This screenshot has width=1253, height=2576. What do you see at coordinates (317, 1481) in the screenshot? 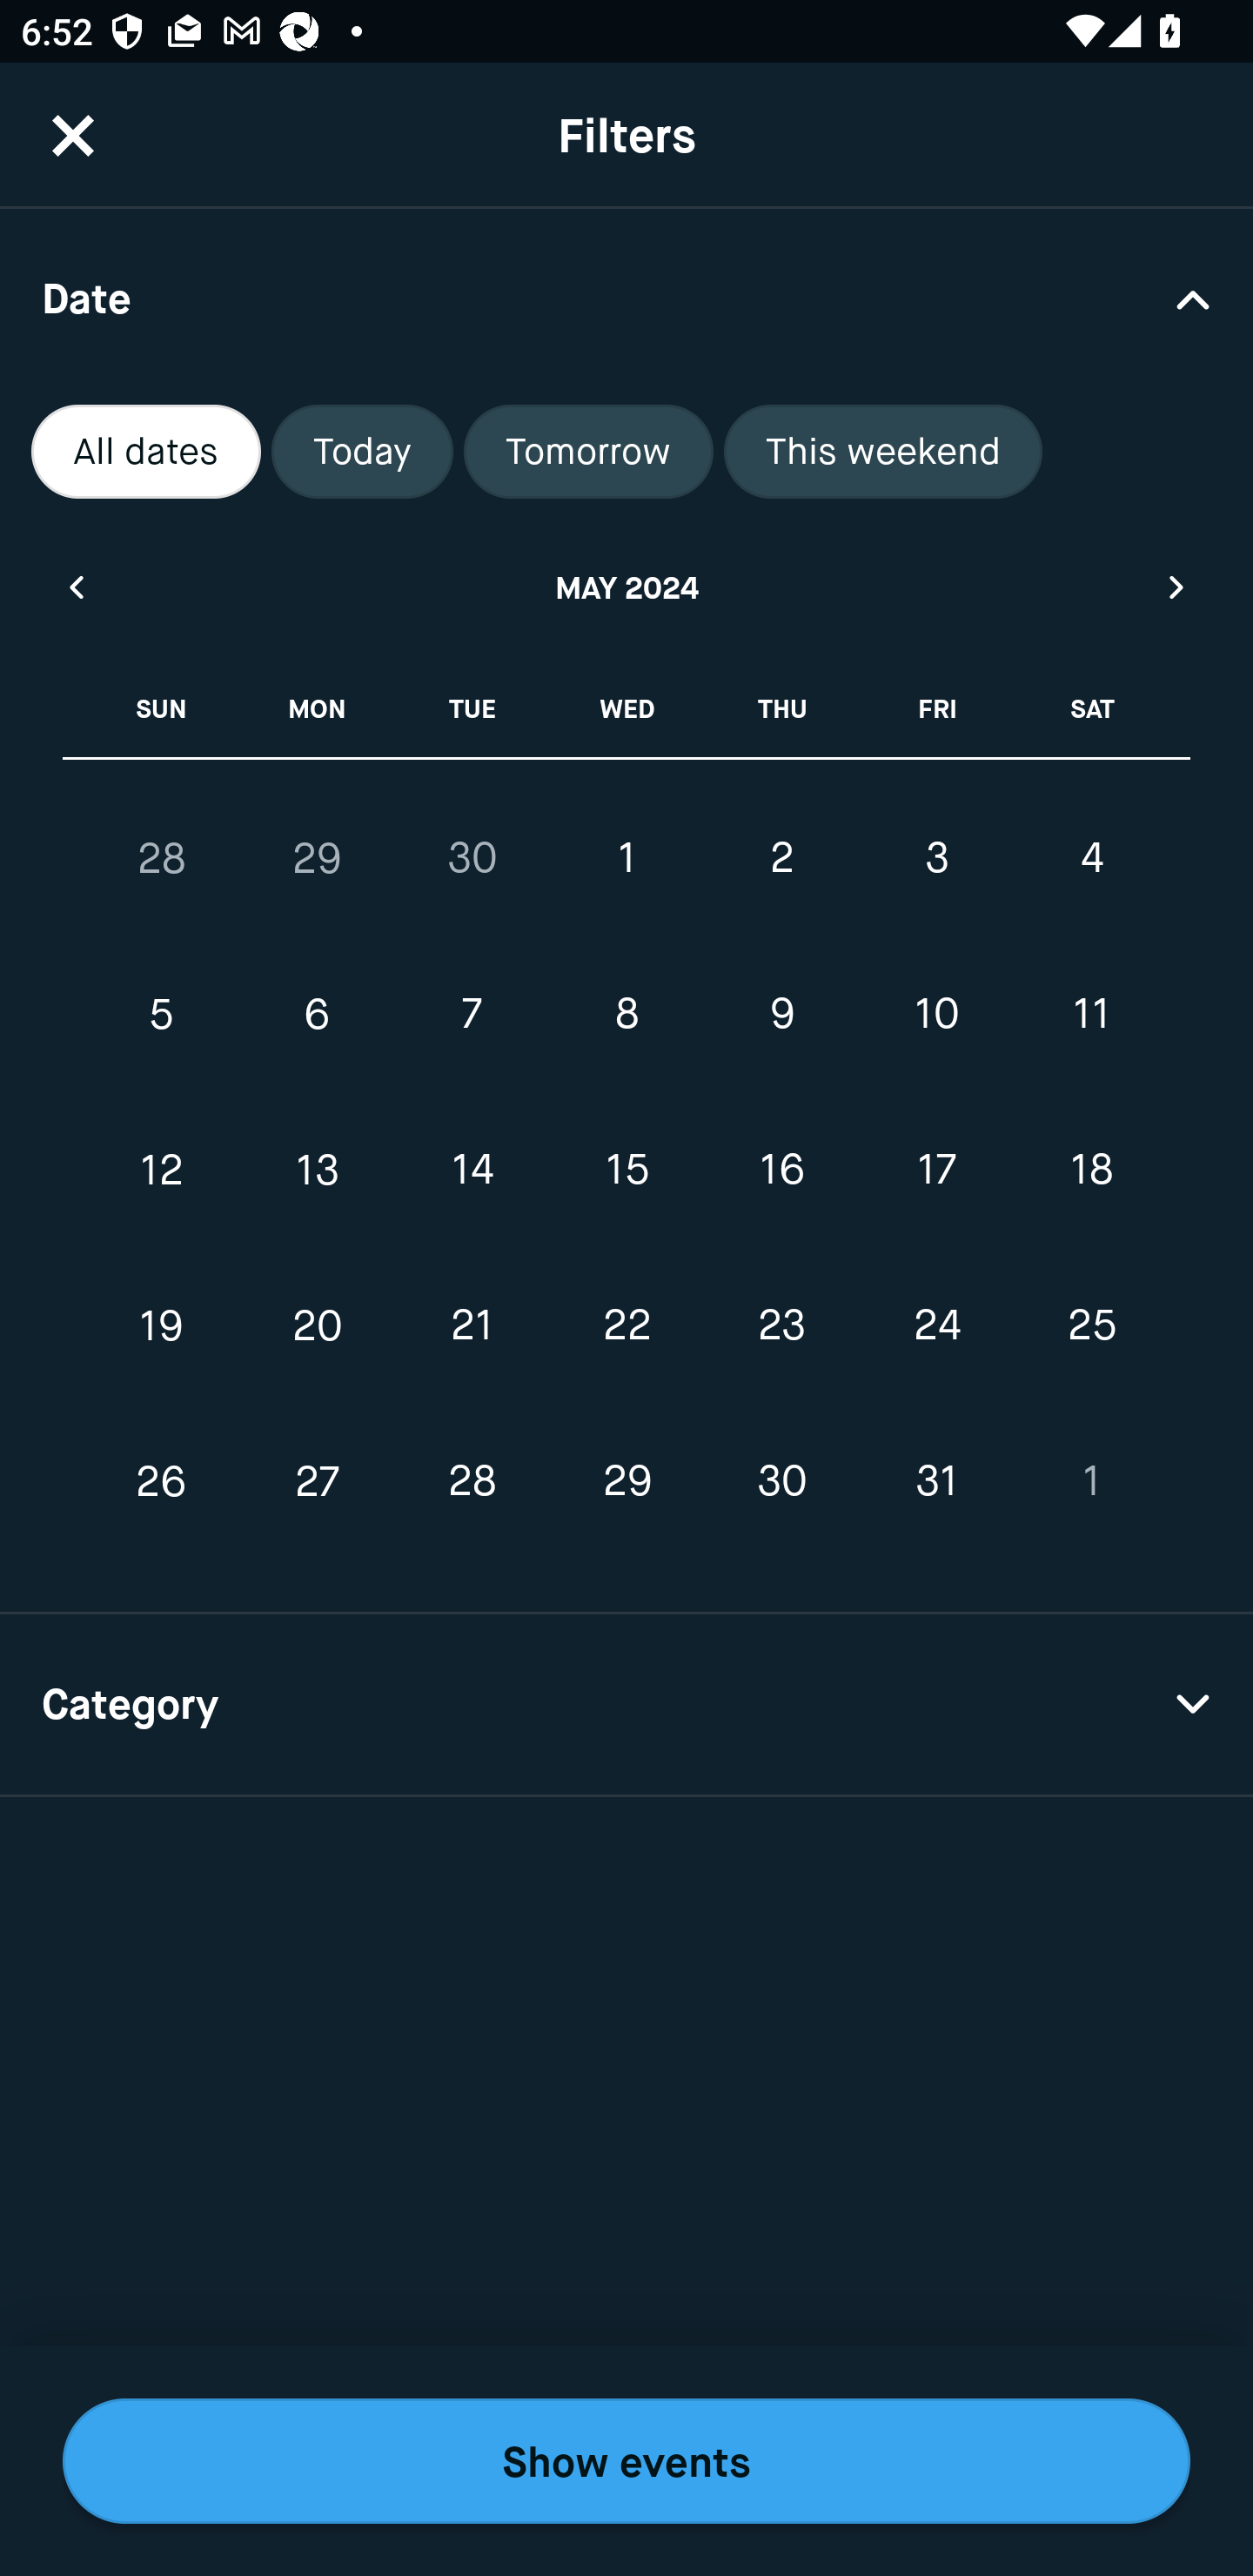
I see `27` at bounding box center [317, 1481].